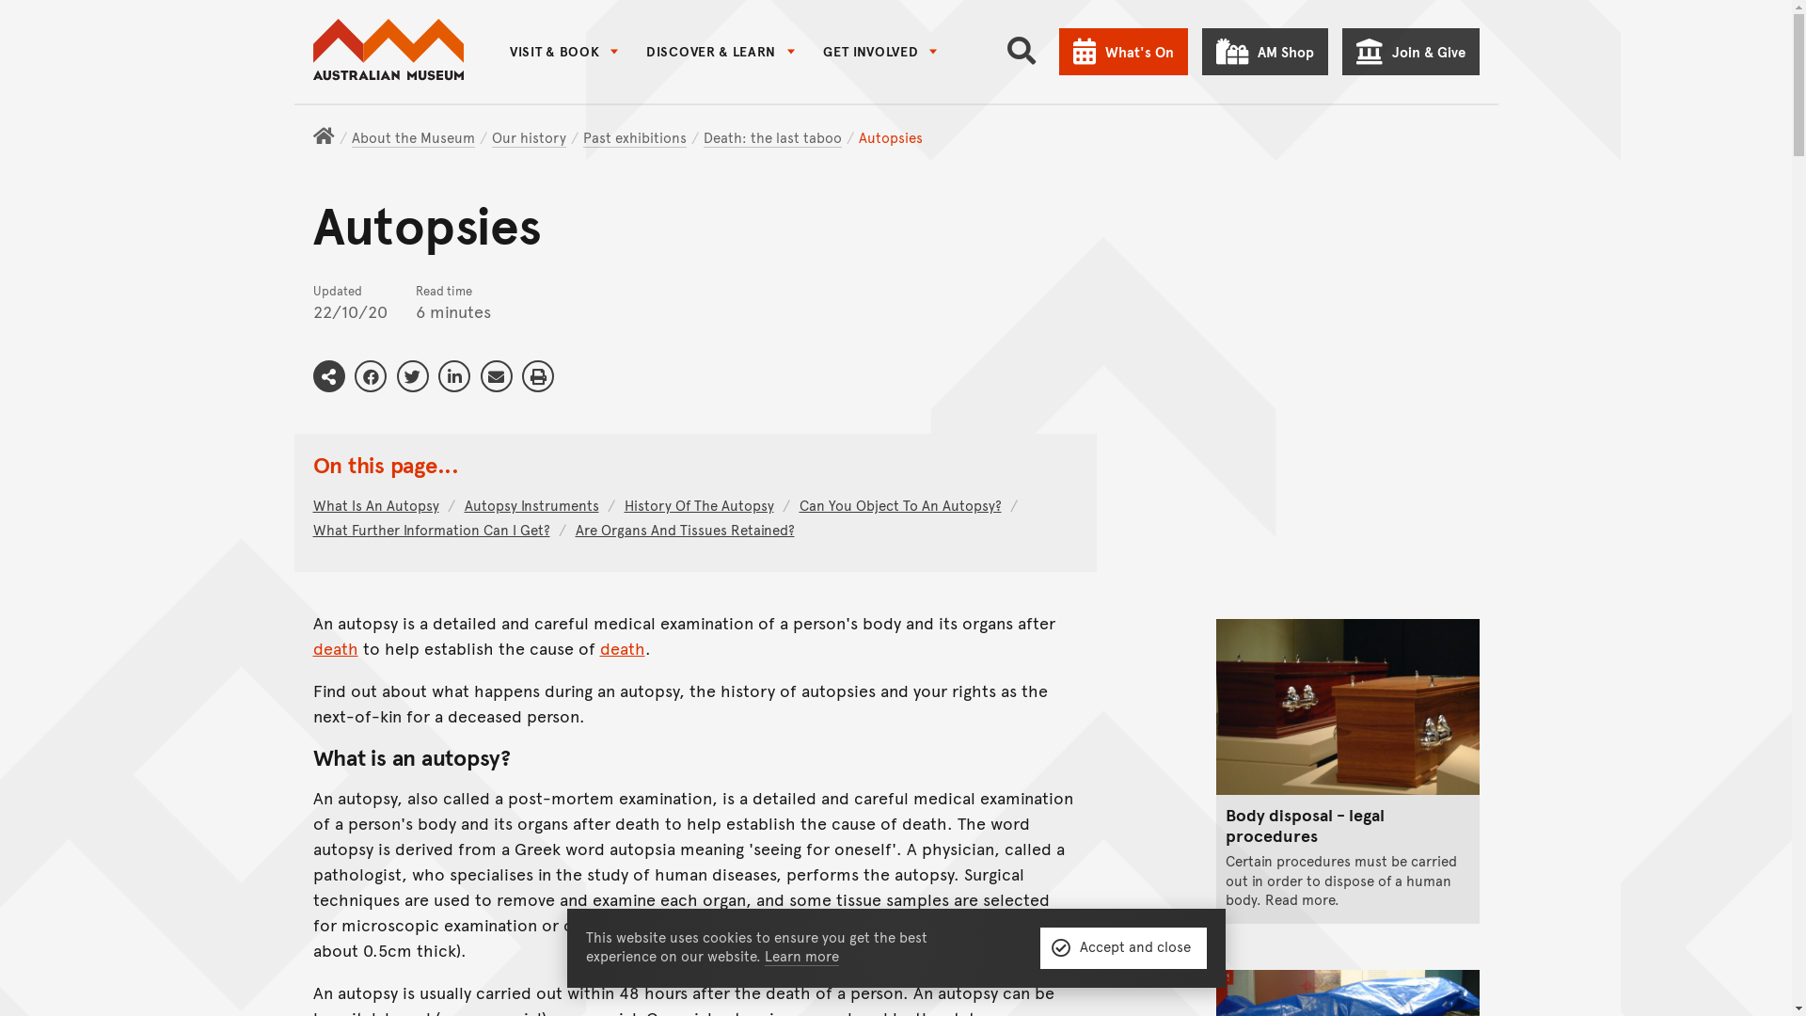  I want to click on Are Organs And Tissues Retained?, so click(692, 529).